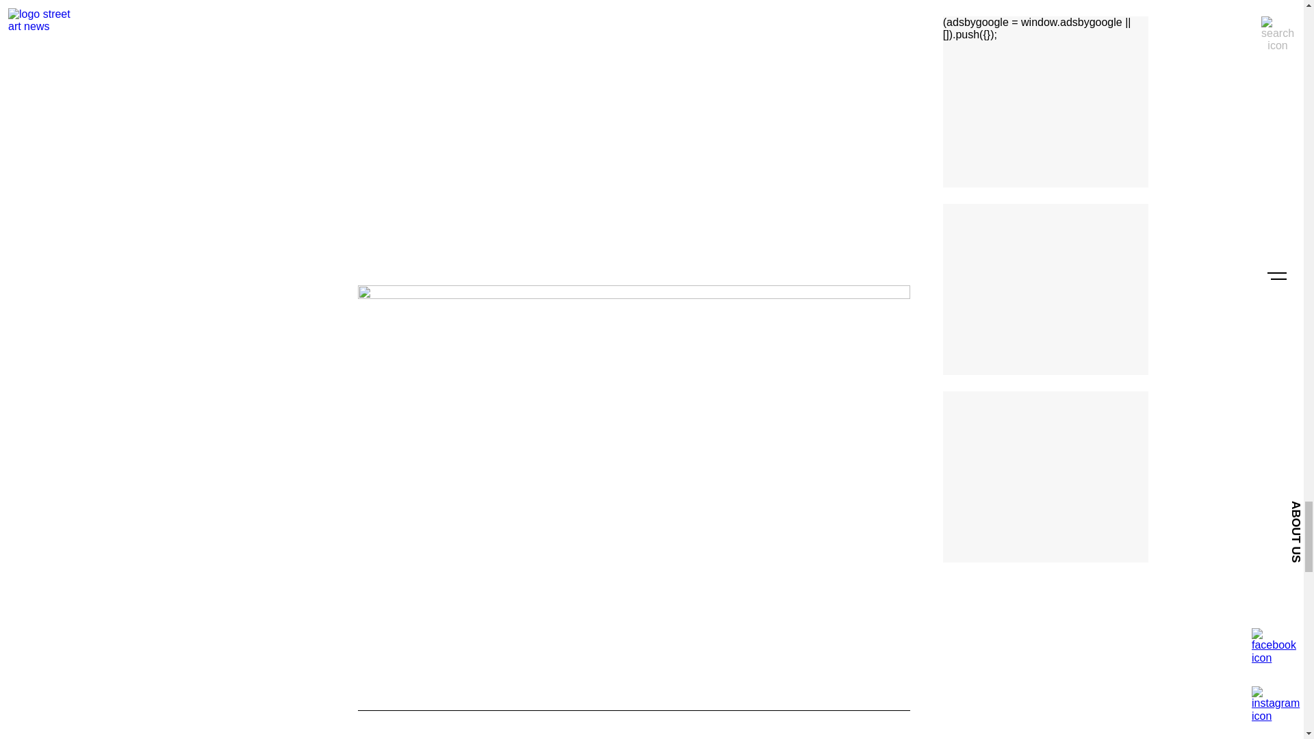 Image resolution: width=1314 pixels, height=739 pixels. Describe the element at coordinates (409, 738) in the screenshot. I see `Biancoshock` at that location.